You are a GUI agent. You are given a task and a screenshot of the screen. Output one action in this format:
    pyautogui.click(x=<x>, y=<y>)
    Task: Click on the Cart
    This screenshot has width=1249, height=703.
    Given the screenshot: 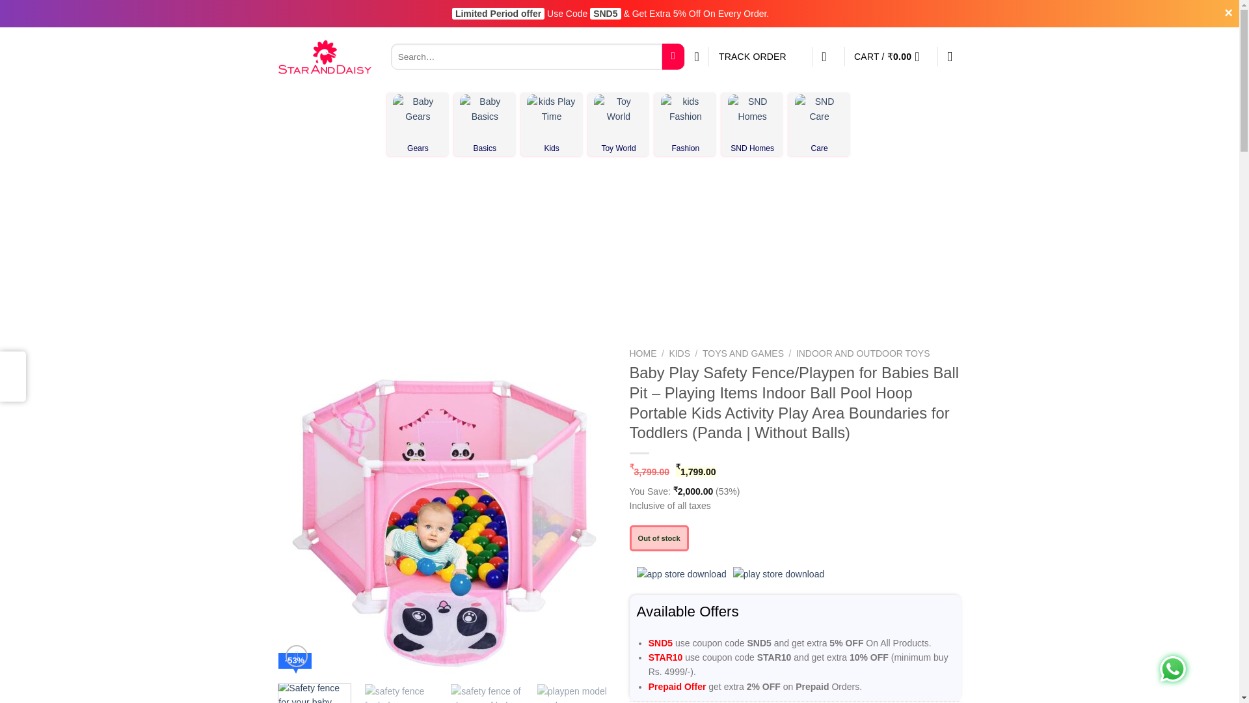 What is the action you would take?
    pyautogui.click(x=891, y=56)
    